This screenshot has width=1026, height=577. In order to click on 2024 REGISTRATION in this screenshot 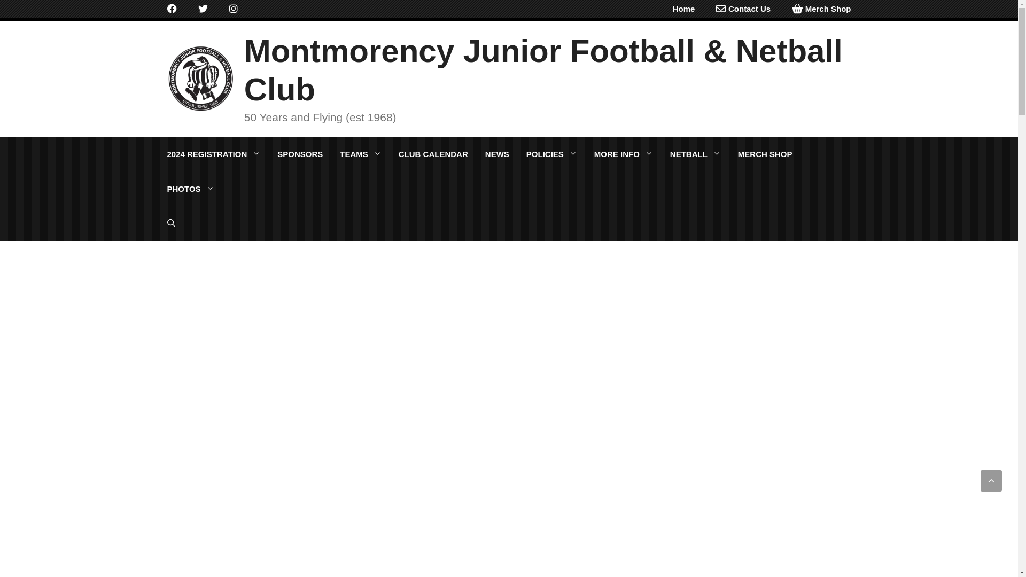, I will do `click(214, 154)`.